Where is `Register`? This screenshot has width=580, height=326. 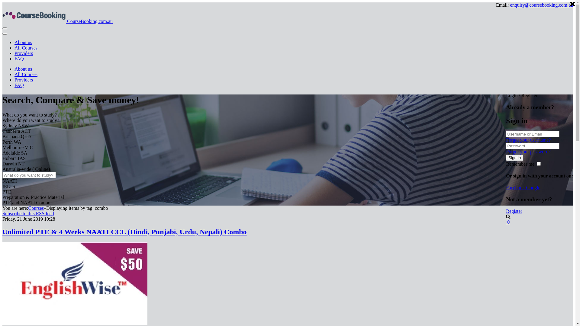
Register is located at coordinates (514, 211).